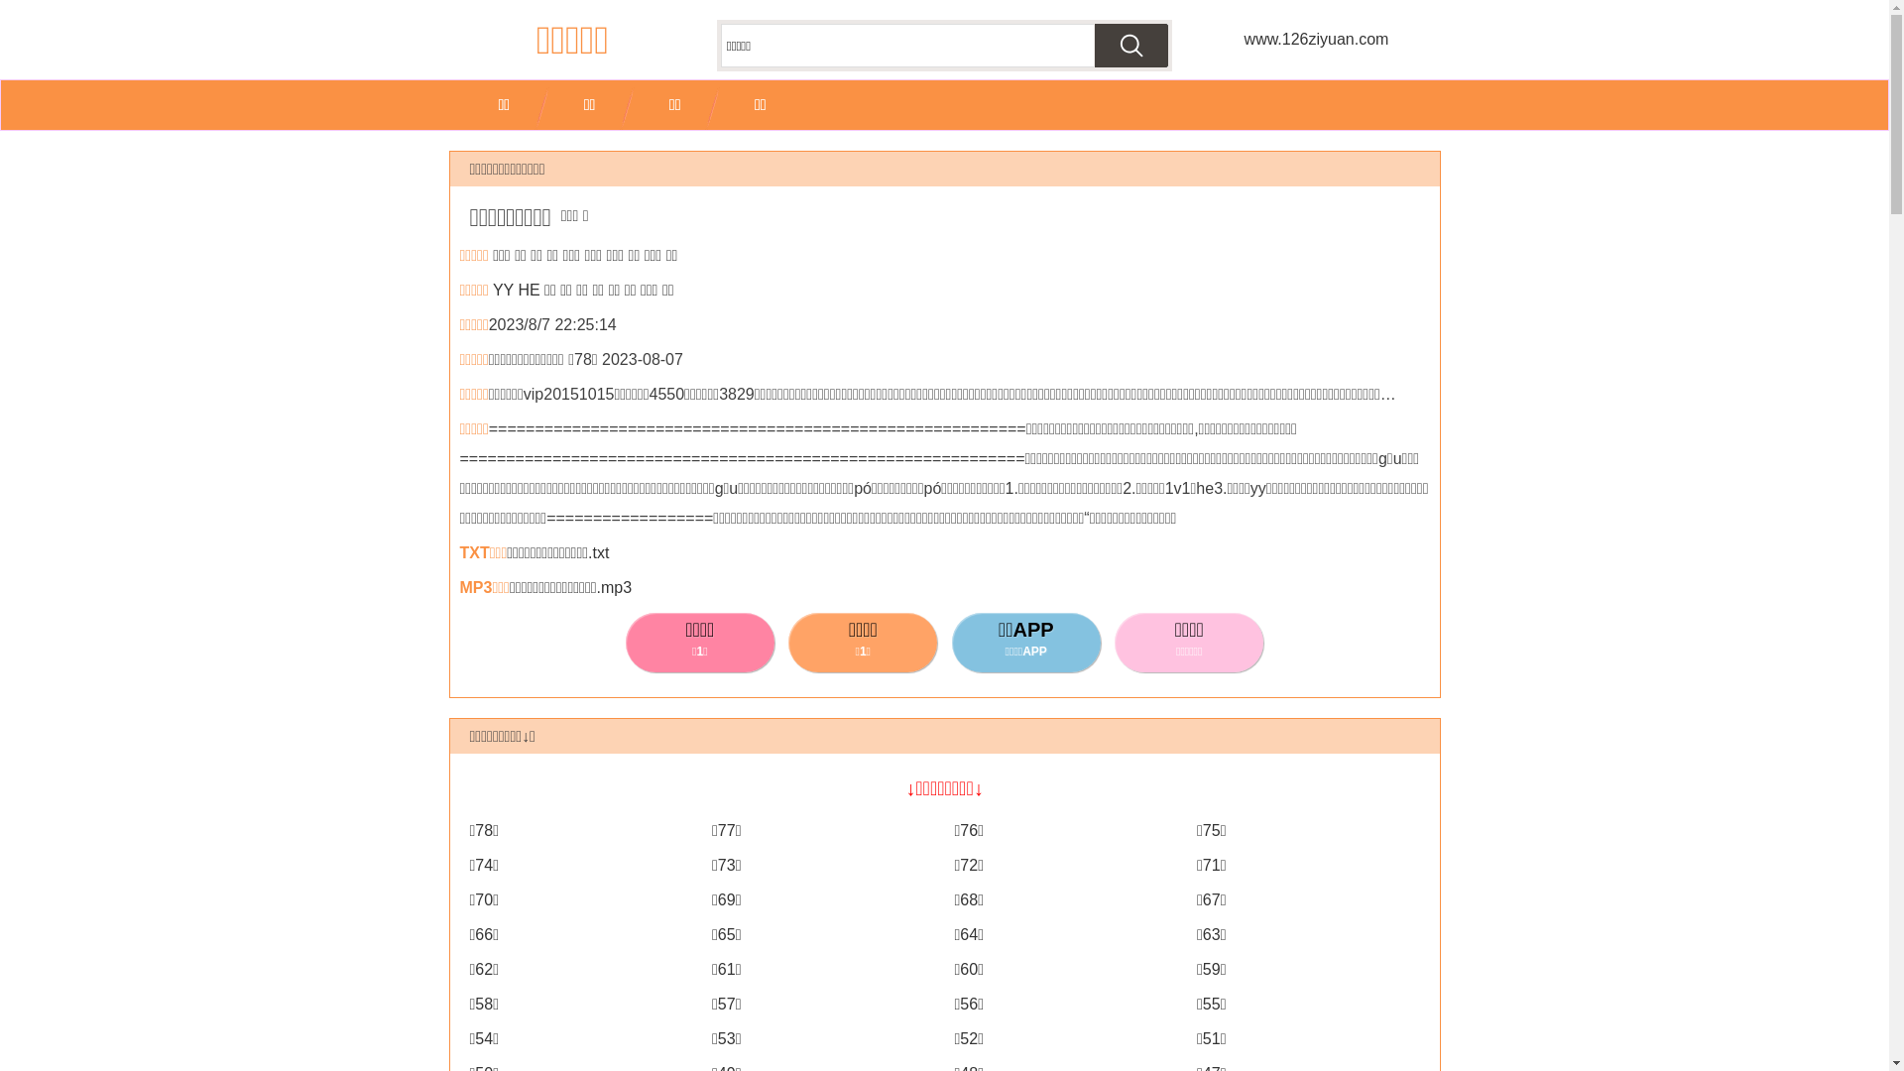  Describe the element at coordinates (1316, 40) in the screenshot. I see `www.126ziyuan.com` at that location.